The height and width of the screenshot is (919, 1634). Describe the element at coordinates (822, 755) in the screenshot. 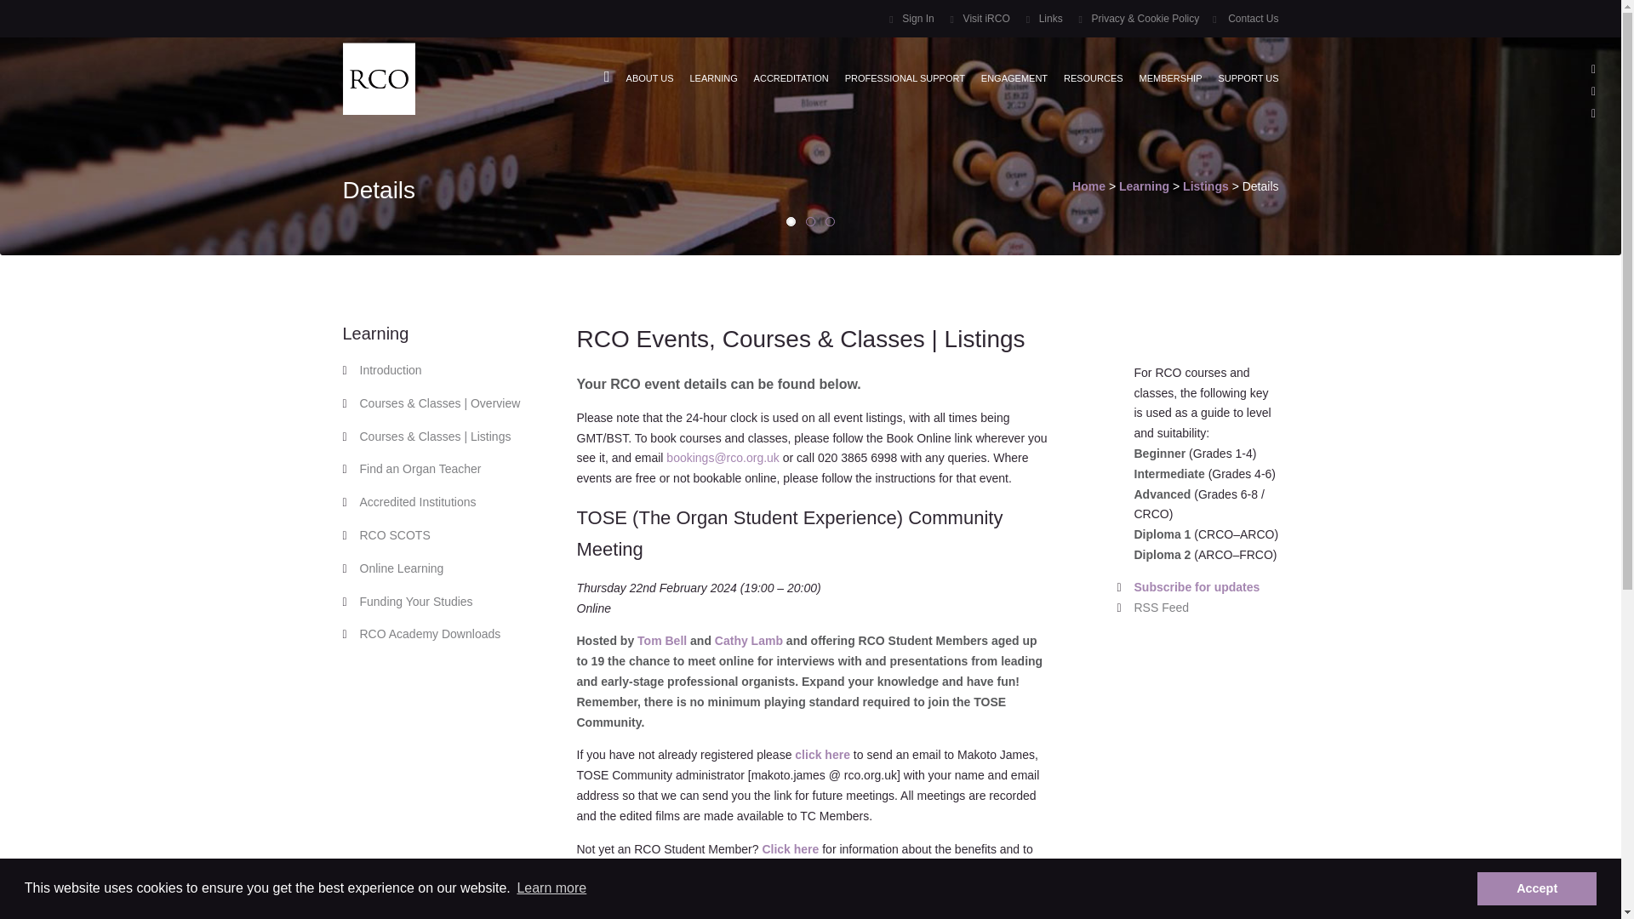

I see `click here` at that location.